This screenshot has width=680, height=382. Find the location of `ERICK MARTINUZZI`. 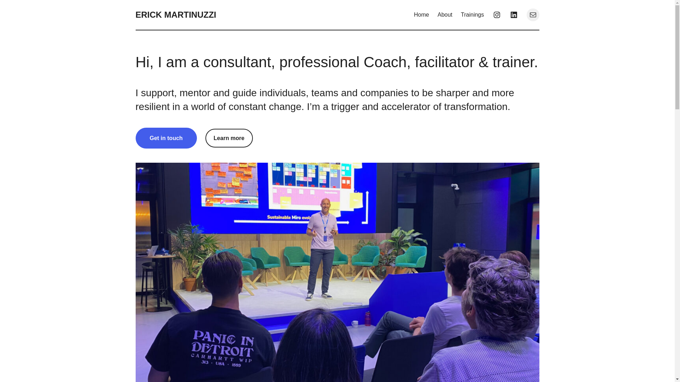

ERICK MARTINUZZI is located at coordinates (176, 15).